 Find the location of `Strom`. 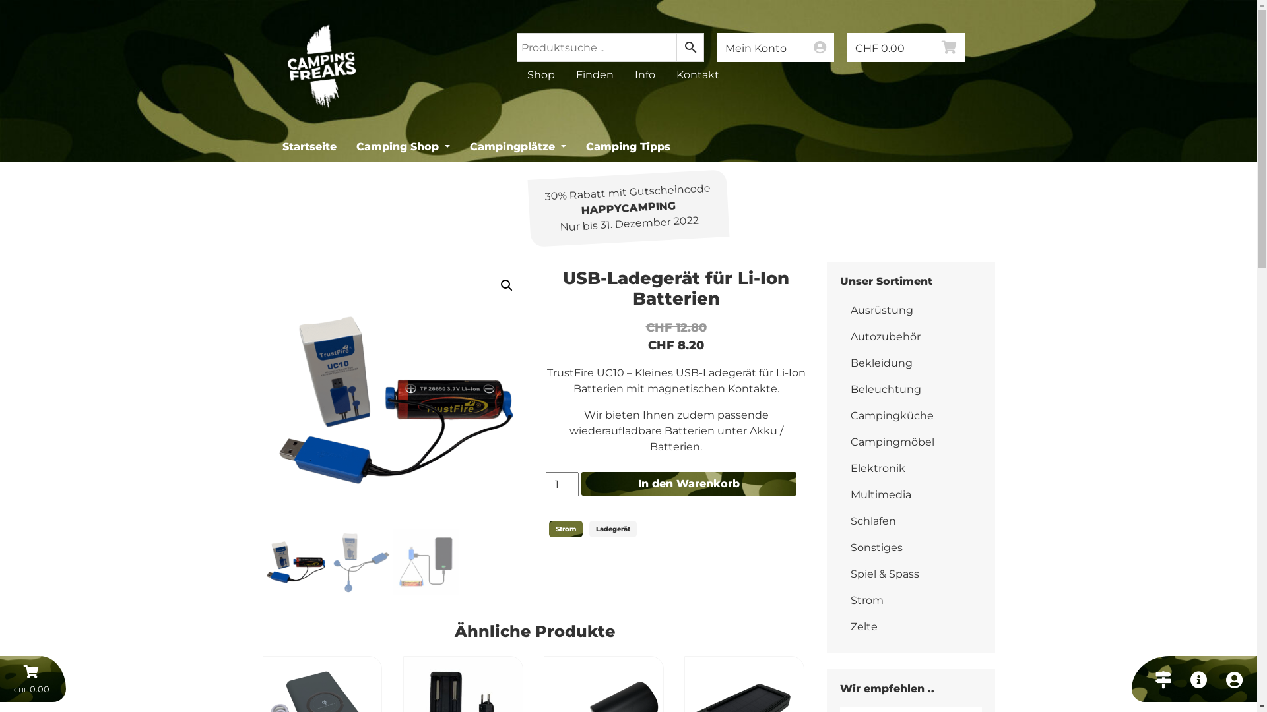

Strom is located at coordinates (566, 529).